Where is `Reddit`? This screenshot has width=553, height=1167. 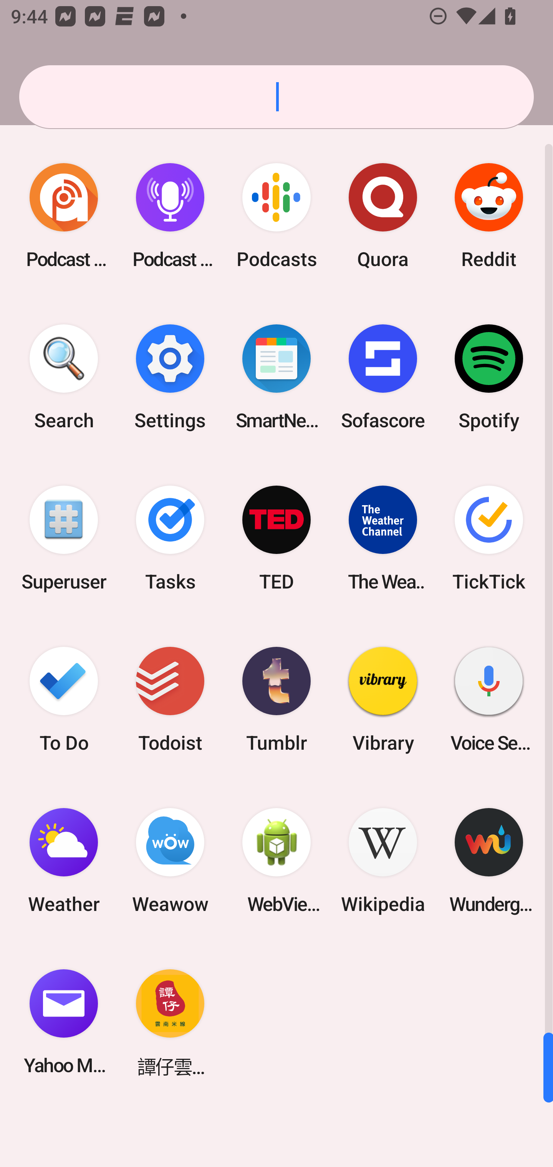 Reddit is located at coordinates (489, 216).